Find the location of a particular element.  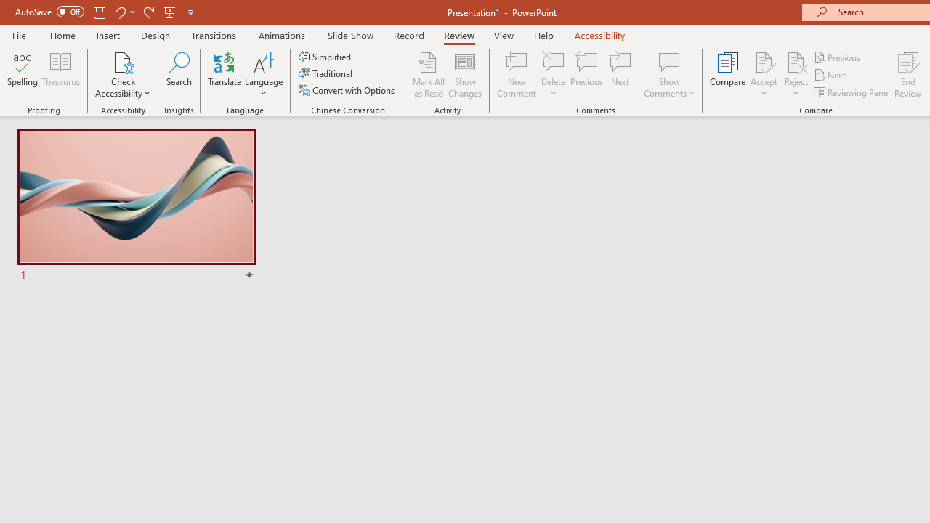

Reviewing Pane is located at coordinates (852, 92).